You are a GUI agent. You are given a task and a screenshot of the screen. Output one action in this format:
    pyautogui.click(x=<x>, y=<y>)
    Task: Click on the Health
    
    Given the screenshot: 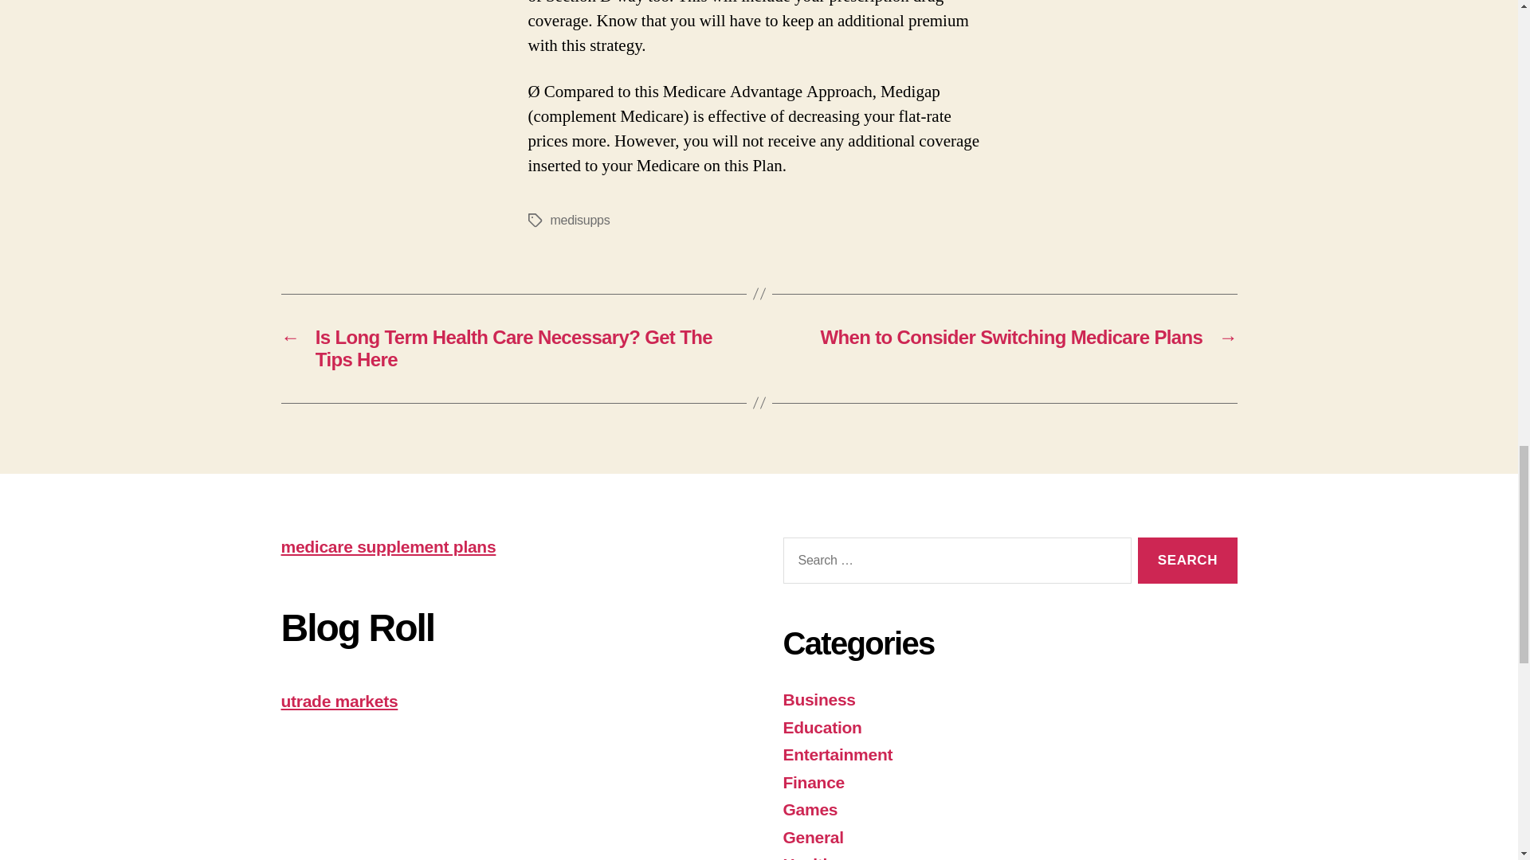 What is the action you would take?
    pyautogui.click(x=806, y=857)
    